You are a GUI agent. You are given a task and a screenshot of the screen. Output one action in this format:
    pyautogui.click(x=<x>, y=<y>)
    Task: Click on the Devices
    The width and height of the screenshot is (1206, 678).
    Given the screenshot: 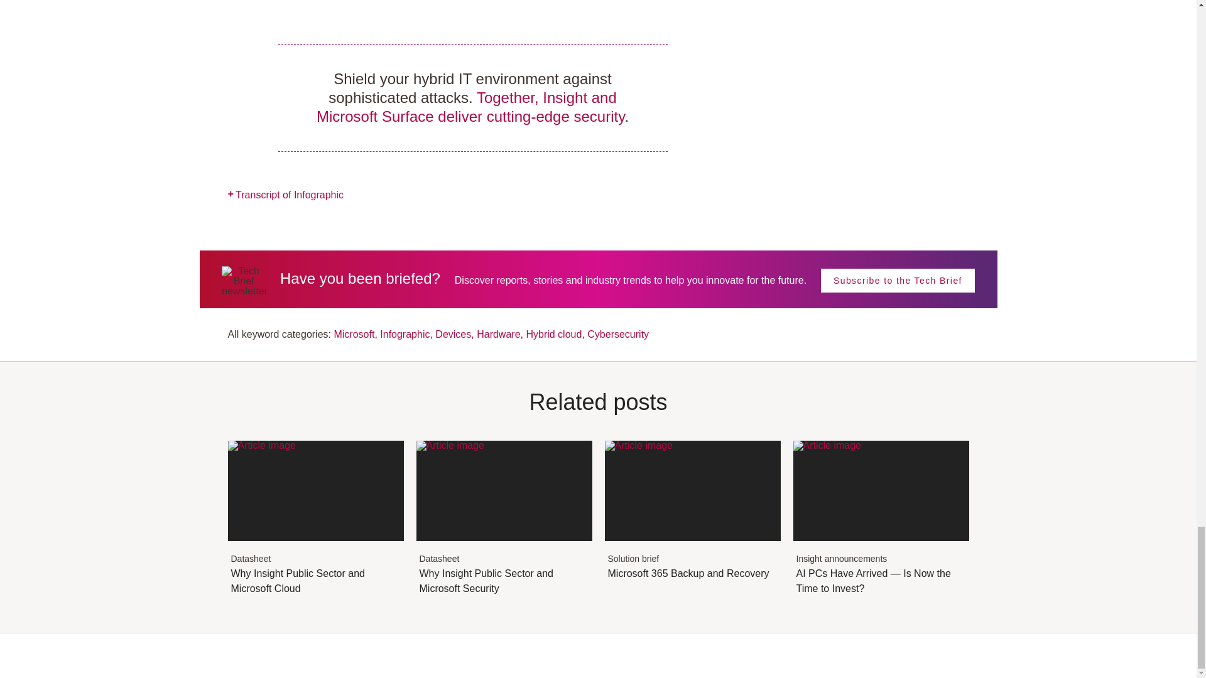 What is the action you would take?
    pyautogui.click(x=504, y=546)
    